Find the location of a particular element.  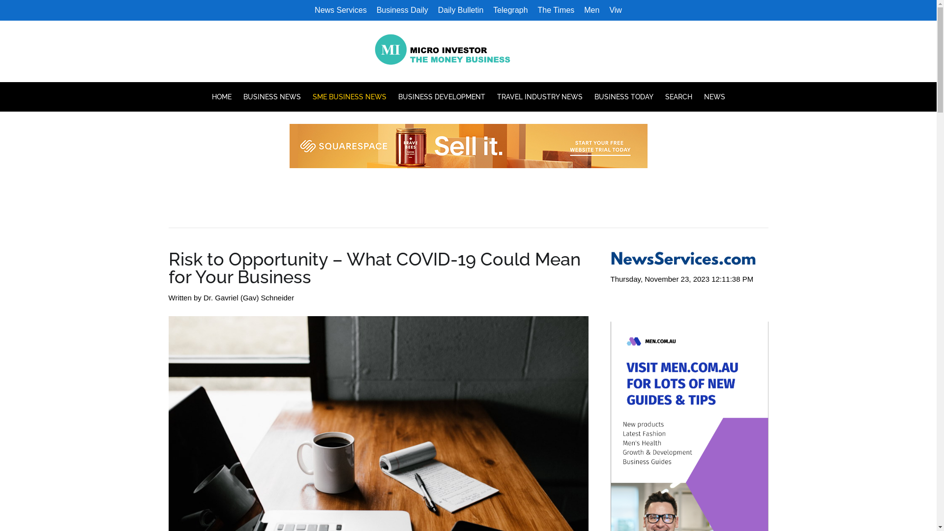

The Times is located at coordinates (557, 10).